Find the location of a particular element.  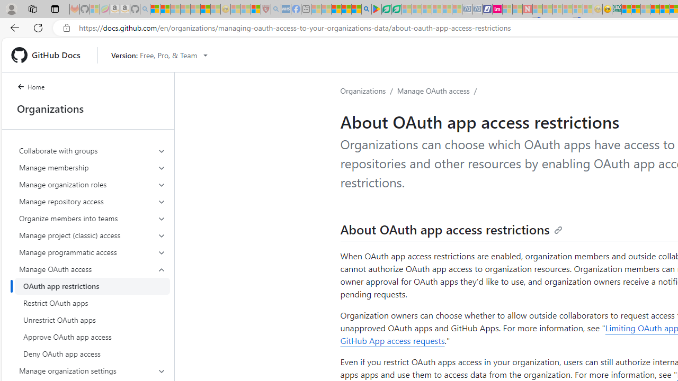

Manage repository access is located at coordinates (92, 201).